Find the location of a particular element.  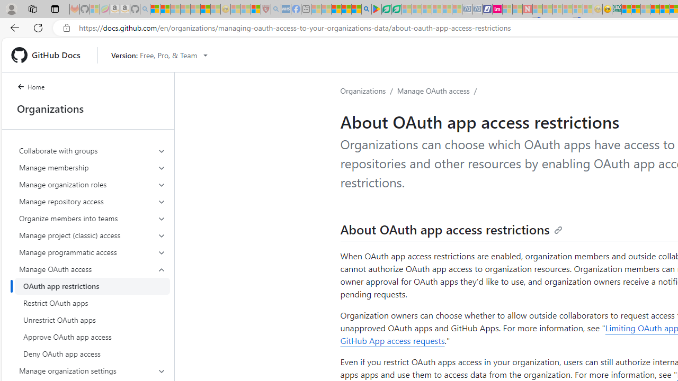

Manage repository access is located at coordinates (92, 201).